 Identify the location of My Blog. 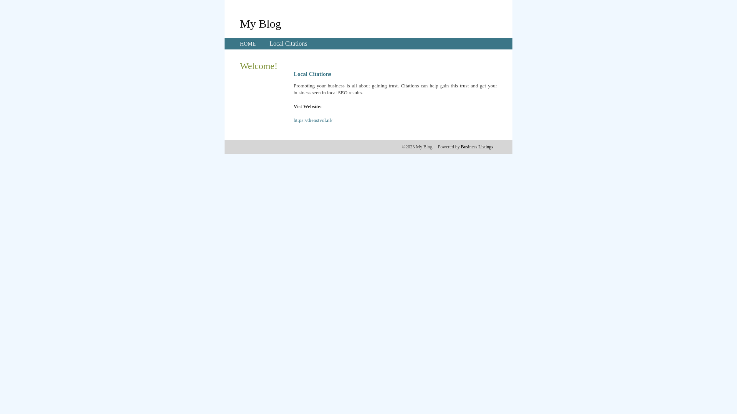
(261, 23).